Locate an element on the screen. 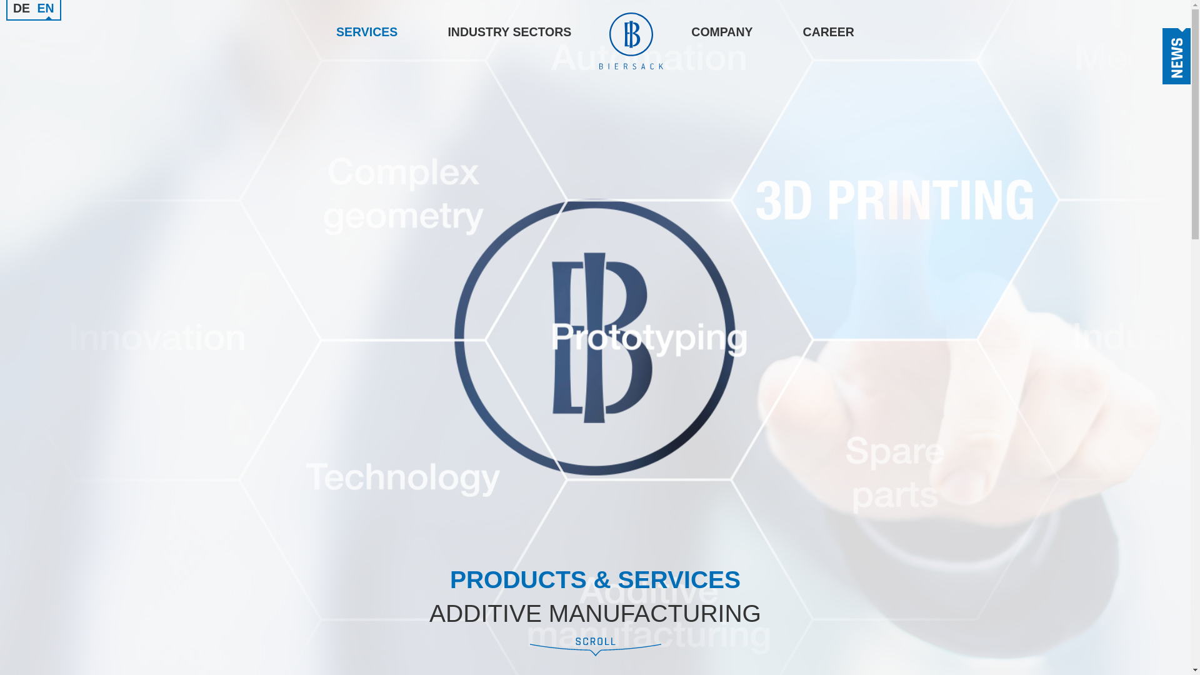 Image resolution: width=1200 pixels, height=675 pixels. COMPANY is located at coordinates (721, 32).